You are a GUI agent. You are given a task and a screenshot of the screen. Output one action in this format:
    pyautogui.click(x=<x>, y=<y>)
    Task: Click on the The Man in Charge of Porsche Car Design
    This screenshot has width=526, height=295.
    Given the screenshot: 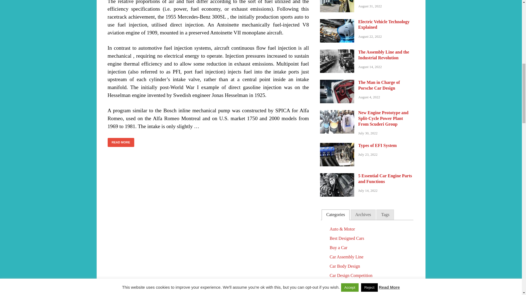 What is the action you would take?
    pyautogui.click(x=337, y=83)
    